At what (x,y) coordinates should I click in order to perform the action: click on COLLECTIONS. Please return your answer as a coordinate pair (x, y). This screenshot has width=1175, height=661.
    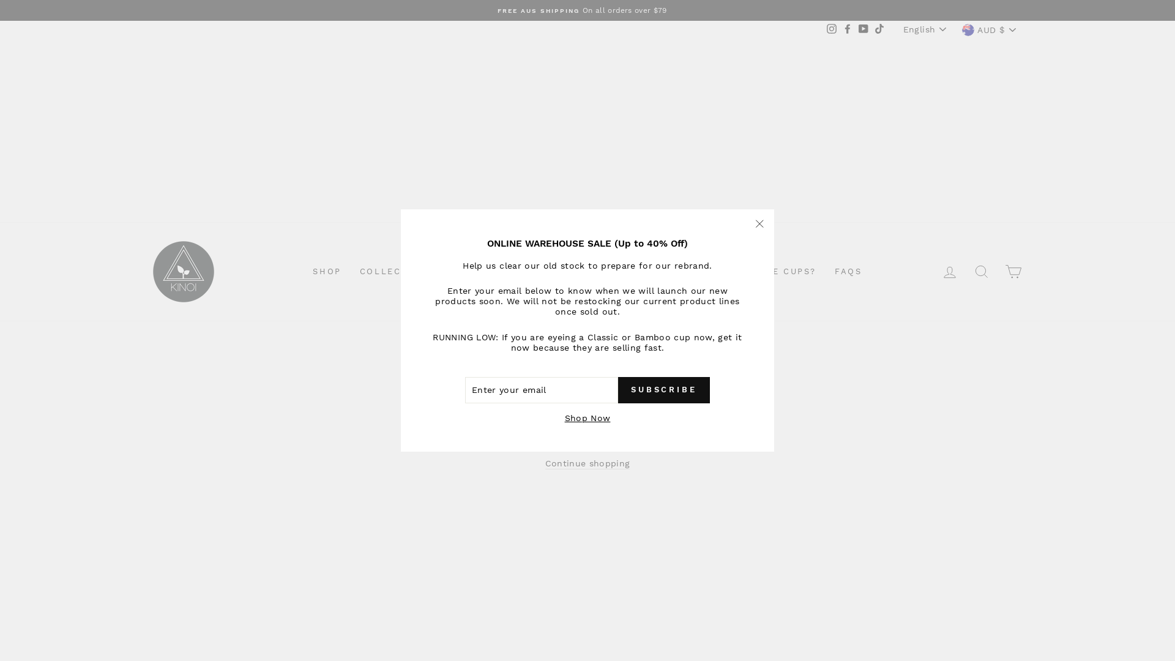
    Looking at the image, I should click on (397, 272).